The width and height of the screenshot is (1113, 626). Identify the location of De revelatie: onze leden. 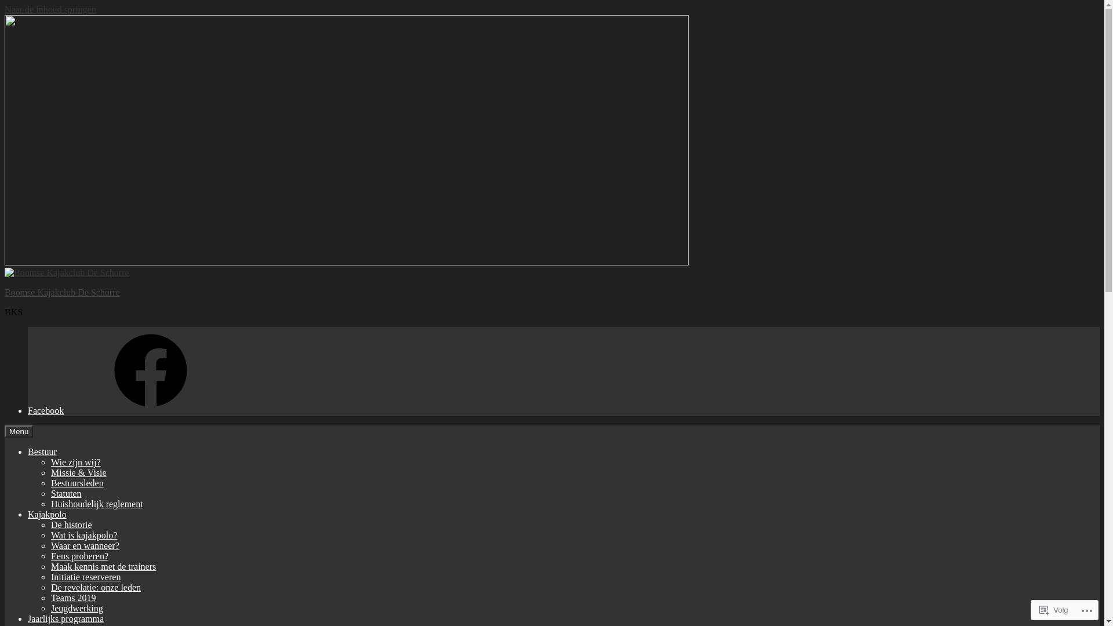
(96, 588).